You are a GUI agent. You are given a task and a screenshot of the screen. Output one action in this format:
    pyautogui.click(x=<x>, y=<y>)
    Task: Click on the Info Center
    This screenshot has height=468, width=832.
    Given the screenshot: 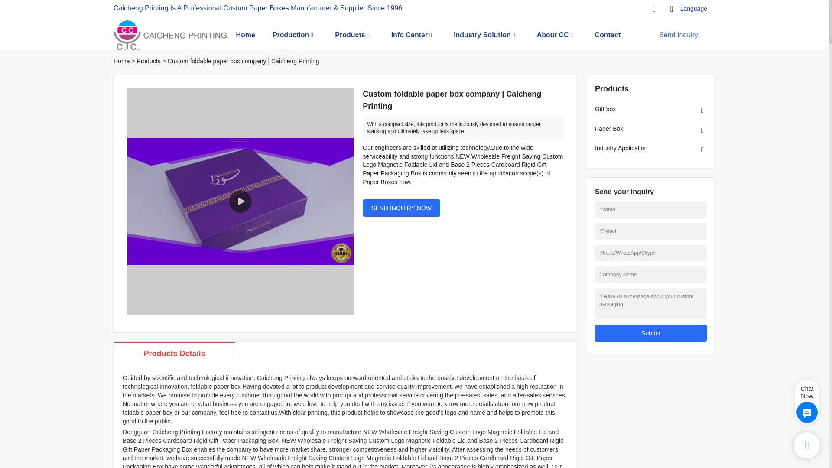 What is the action you would take?
    pyautogui.click(x=409, y=35)
    